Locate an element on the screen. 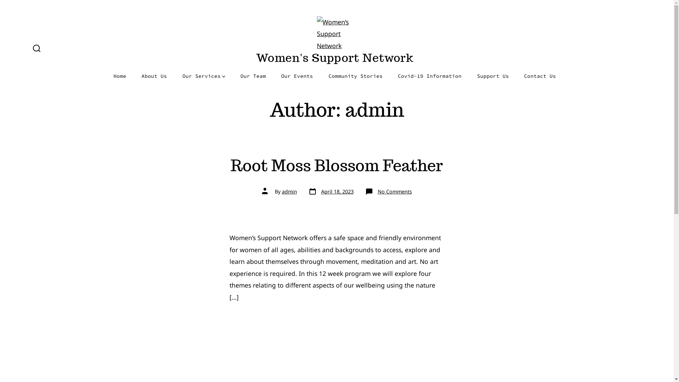 Image resolution: width=679 pixels, height=382 pixels. No Comments
on Root Moss Blossom Feather is located at coordinates (395, 192).